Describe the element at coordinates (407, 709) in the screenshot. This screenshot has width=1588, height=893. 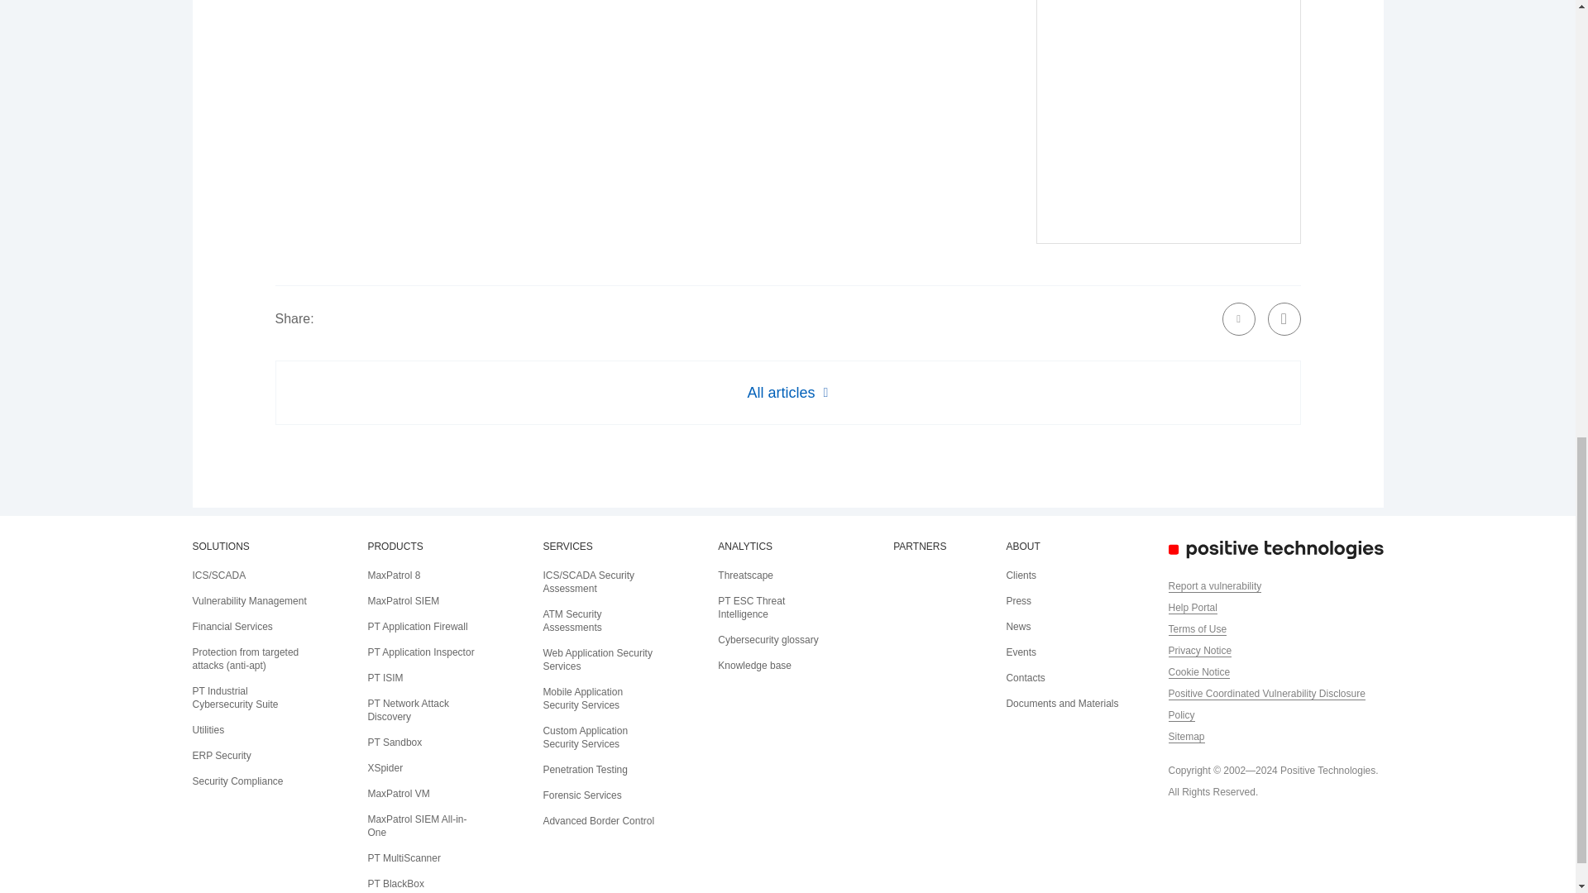
I see `PT Network Attack Discovery` at that location.